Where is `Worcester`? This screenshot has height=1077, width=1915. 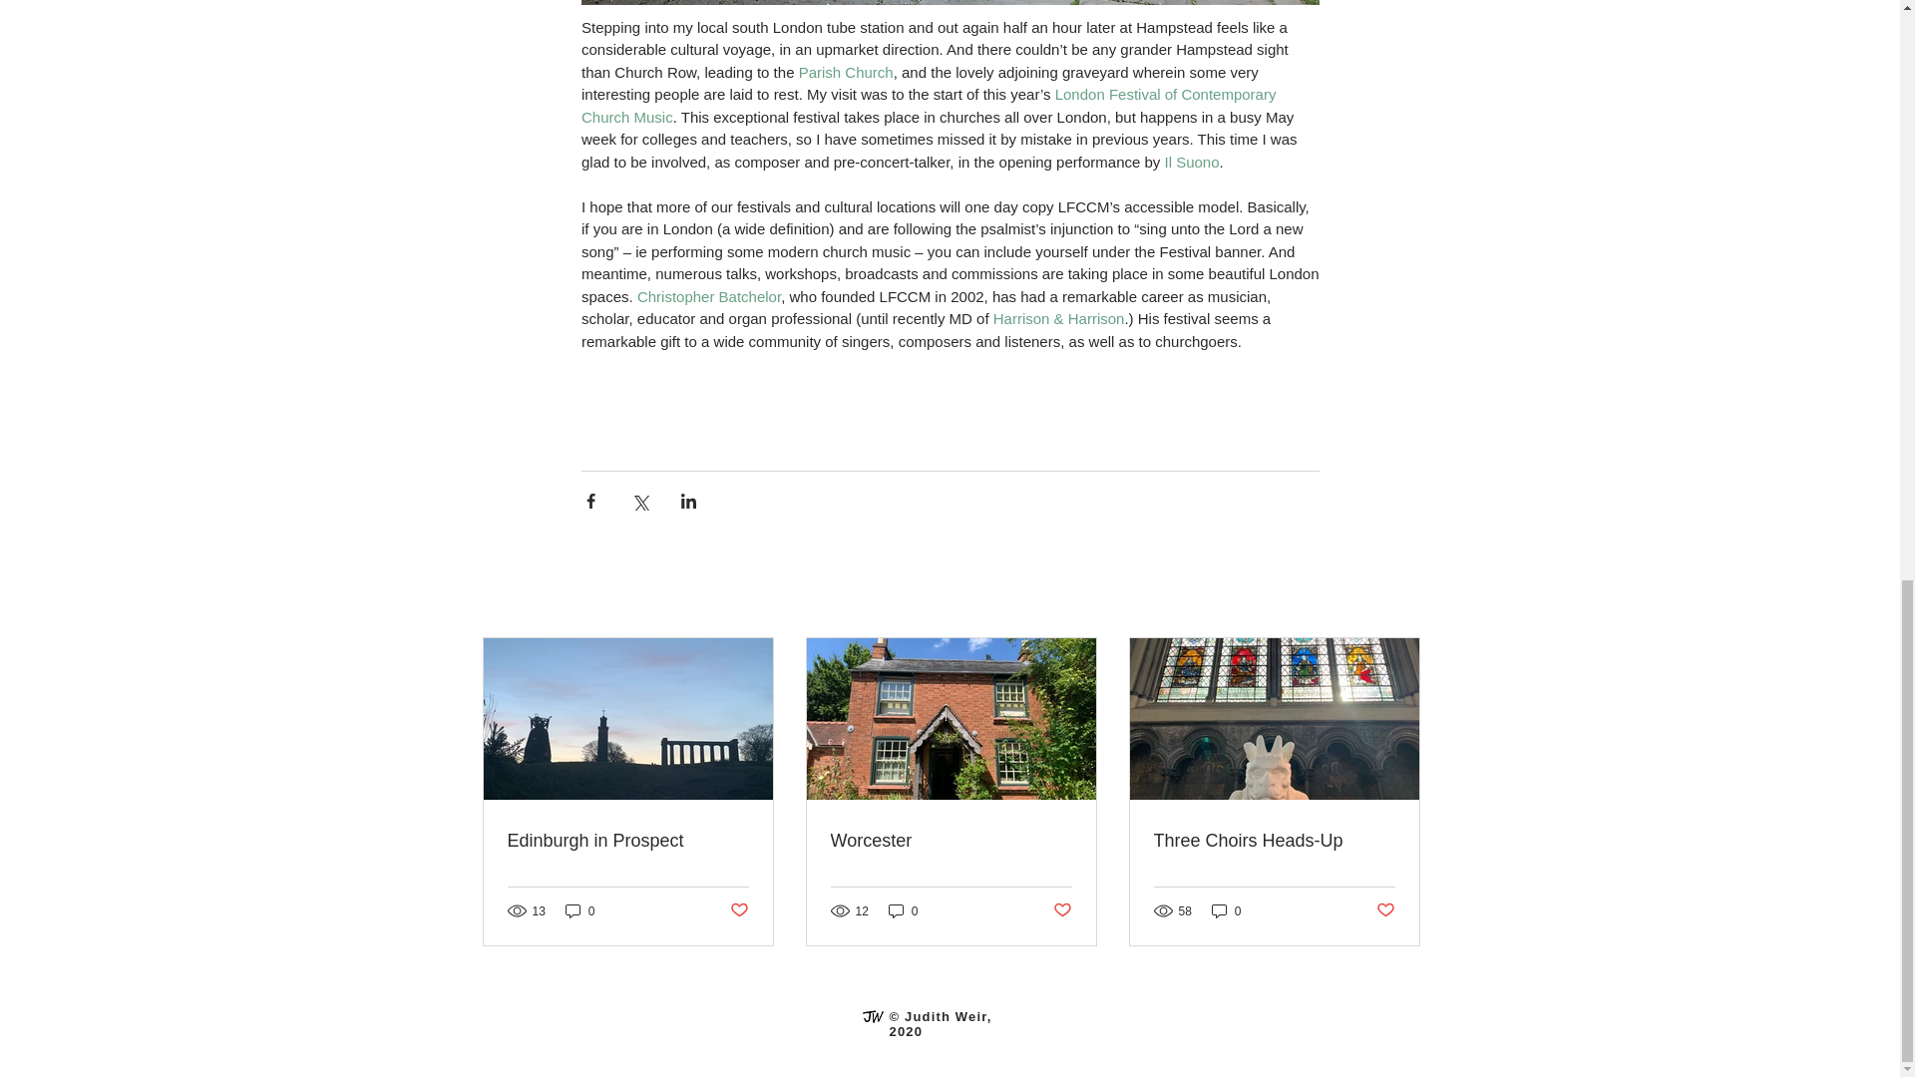
Worcester is located at coordinates (950, 841).